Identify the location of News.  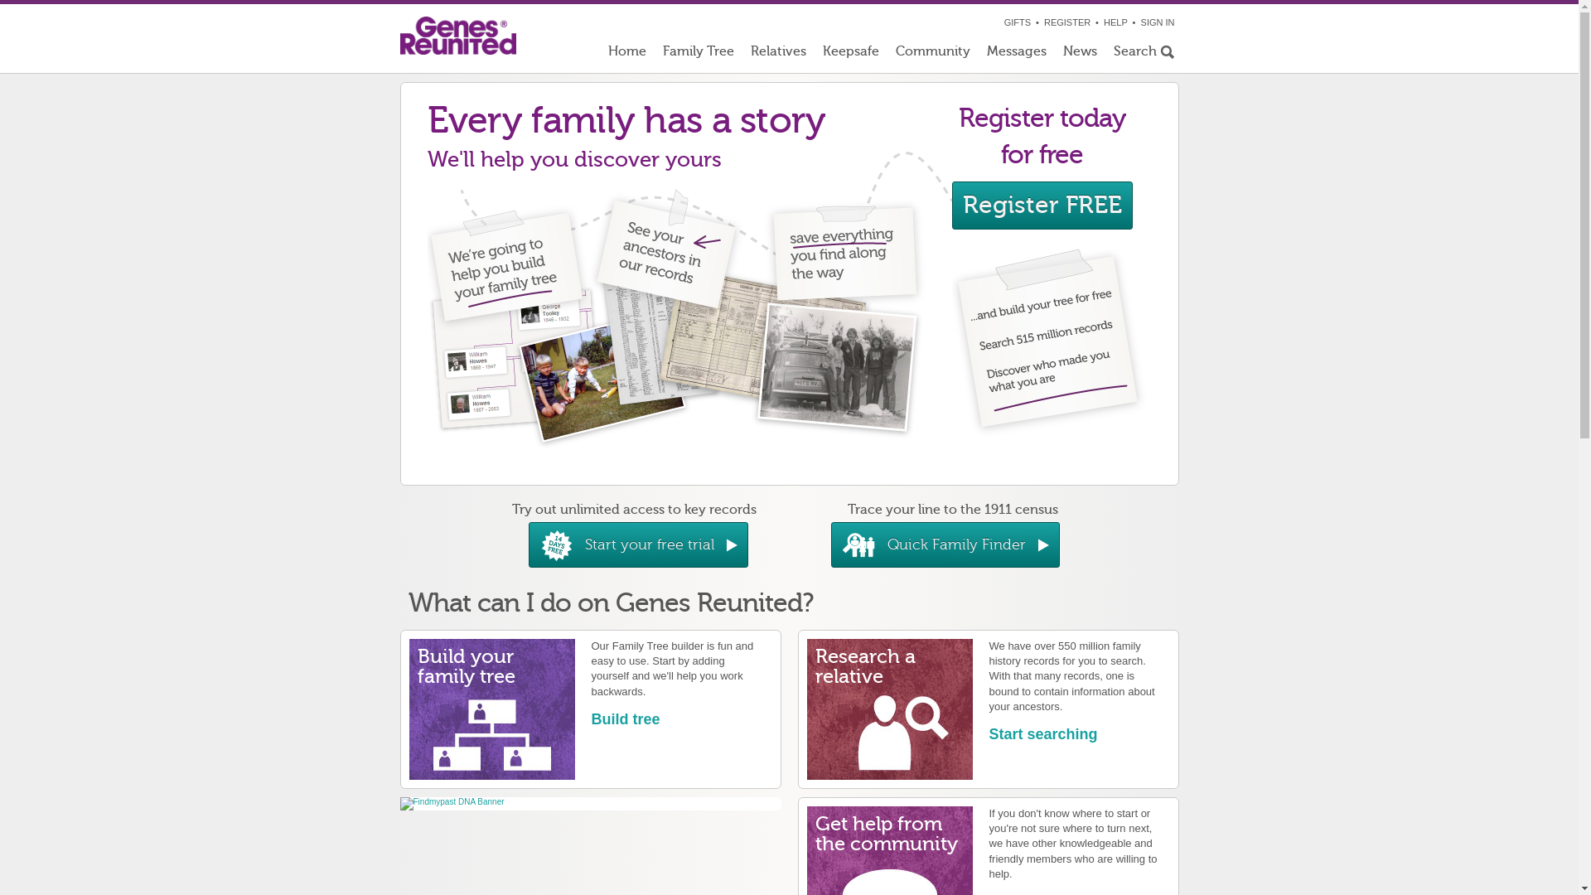
(1079, 55).